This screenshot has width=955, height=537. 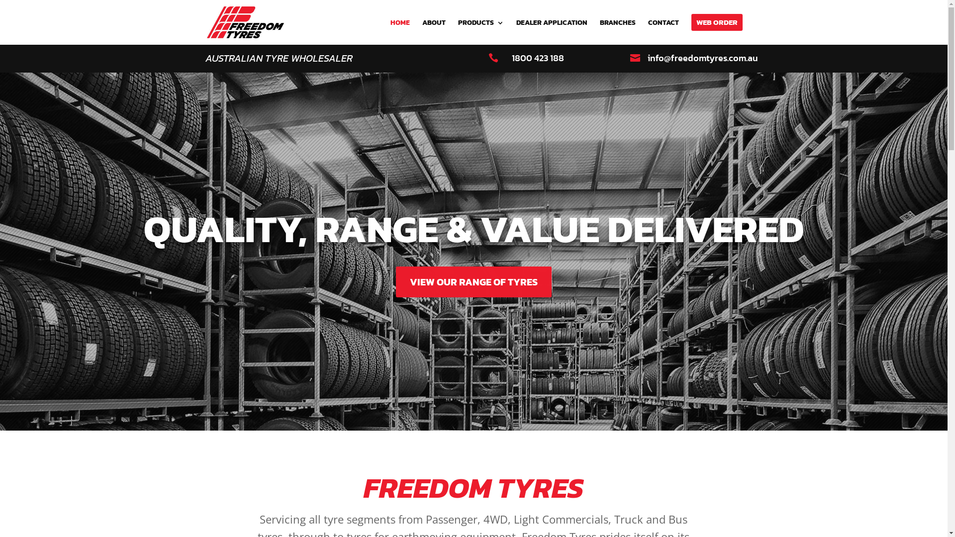 I want to click on VIEW OUR RANGE OF TYRES, so click(x=474, y=282).